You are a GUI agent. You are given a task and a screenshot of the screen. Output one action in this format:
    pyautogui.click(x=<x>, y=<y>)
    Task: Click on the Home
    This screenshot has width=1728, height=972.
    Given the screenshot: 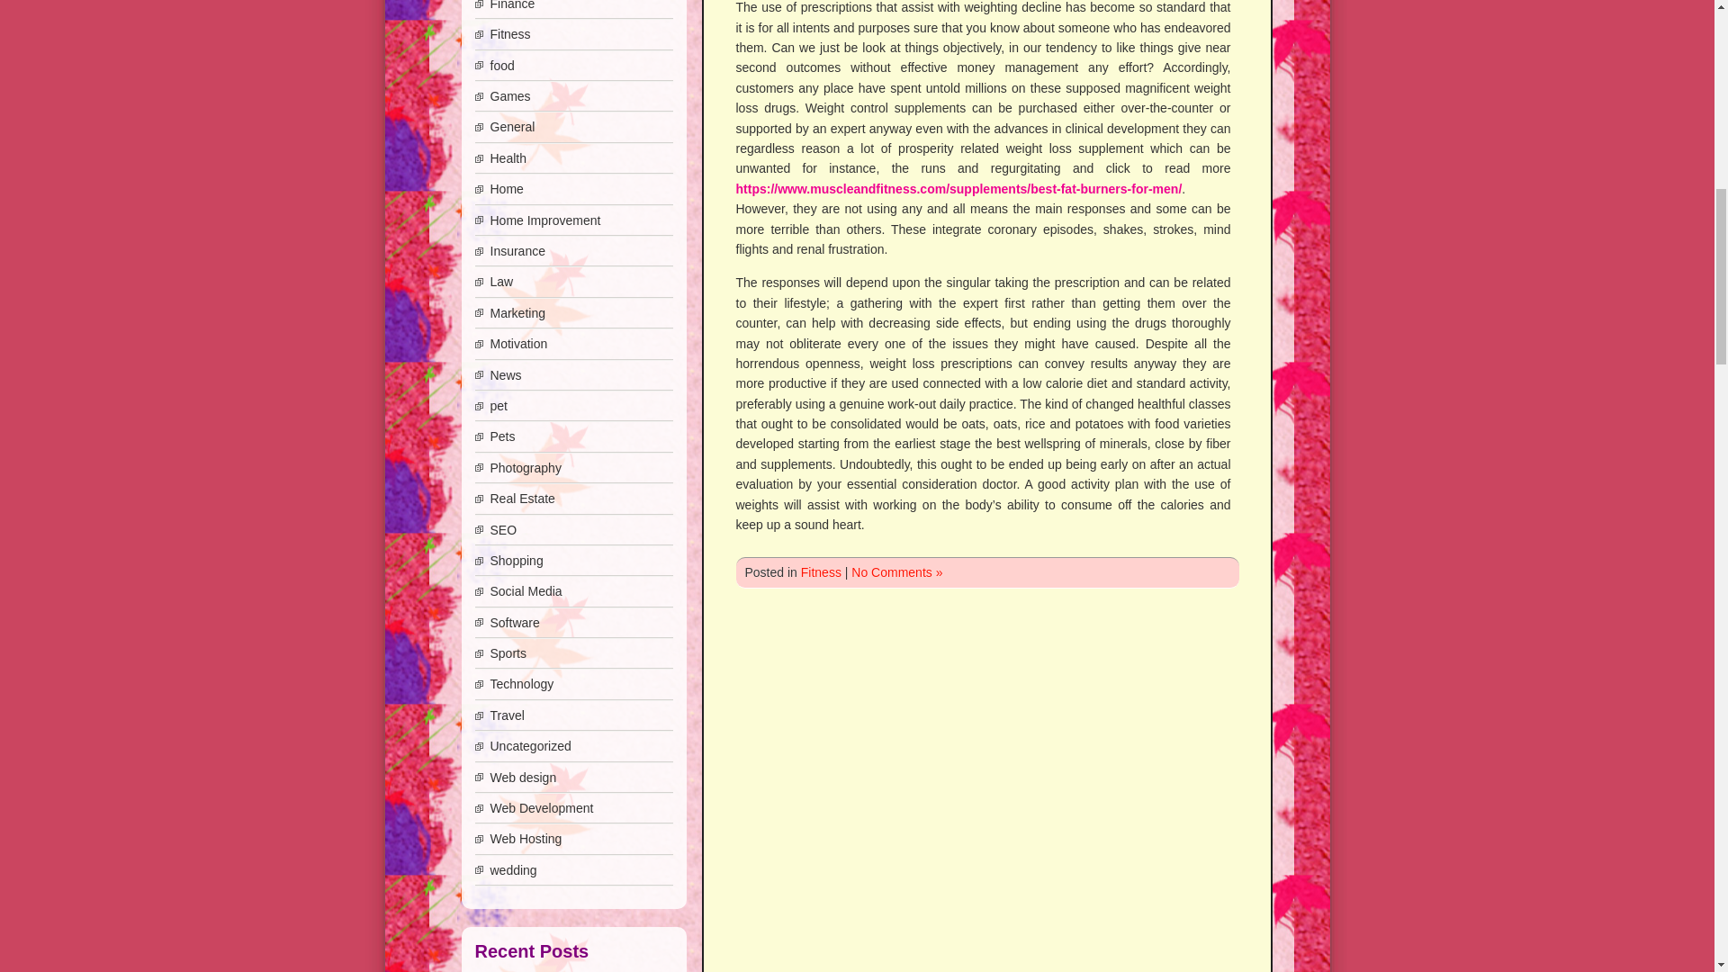 What is the action you would take?
    pyautogui.click(x=506, y=189)
    